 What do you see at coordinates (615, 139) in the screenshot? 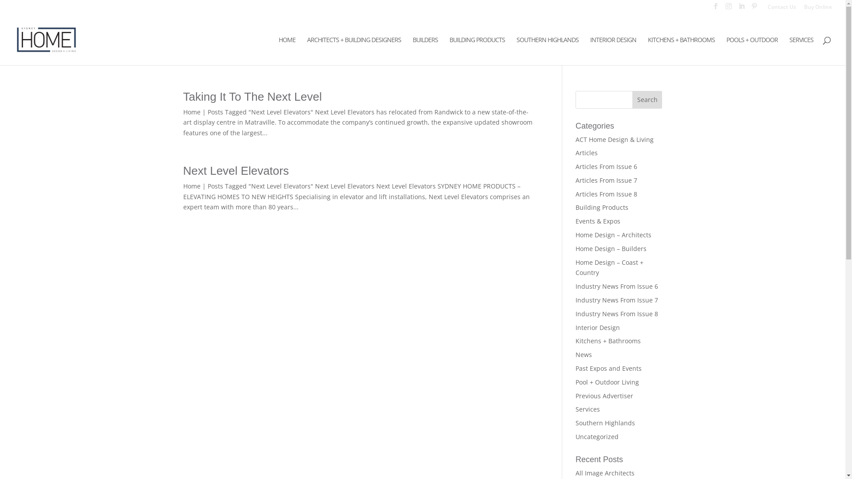
I see `ACT Home Design & Living` at bounding box center [615, 139].